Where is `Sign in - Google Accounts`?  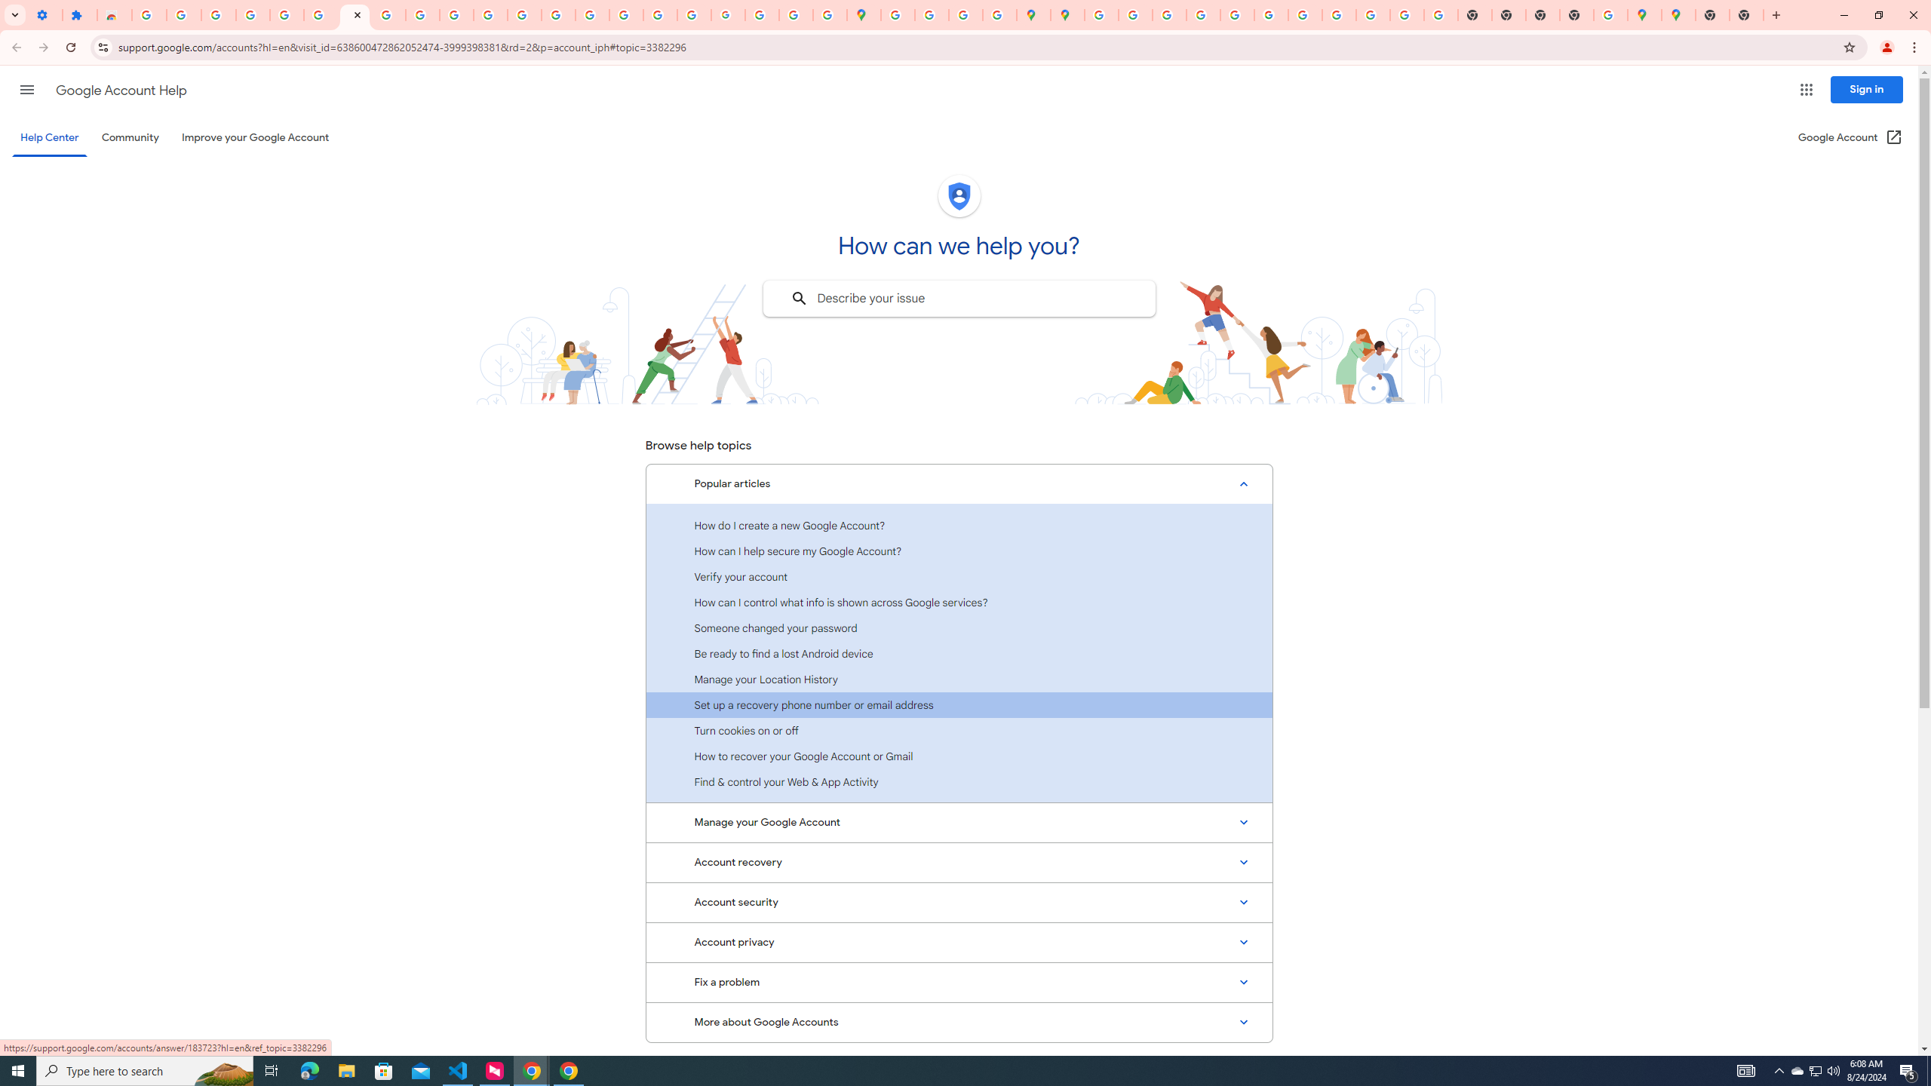 Sign in - Google Accounts is located at coordinates (287, 15).